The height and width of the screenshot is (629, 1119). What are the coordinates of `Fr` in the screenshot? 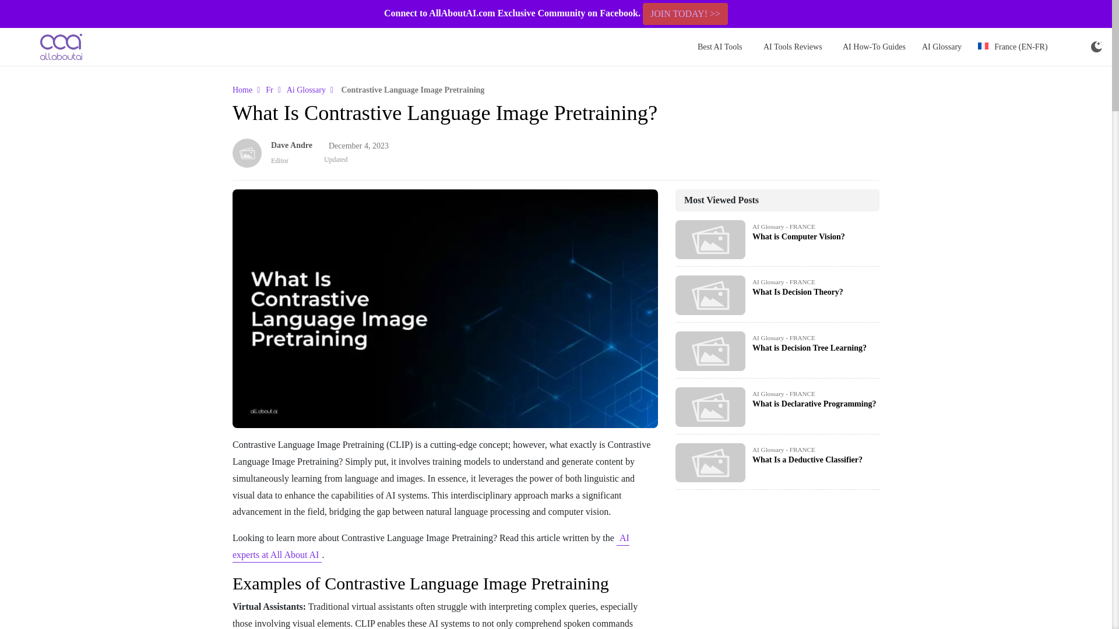 It's located at (269, 90).